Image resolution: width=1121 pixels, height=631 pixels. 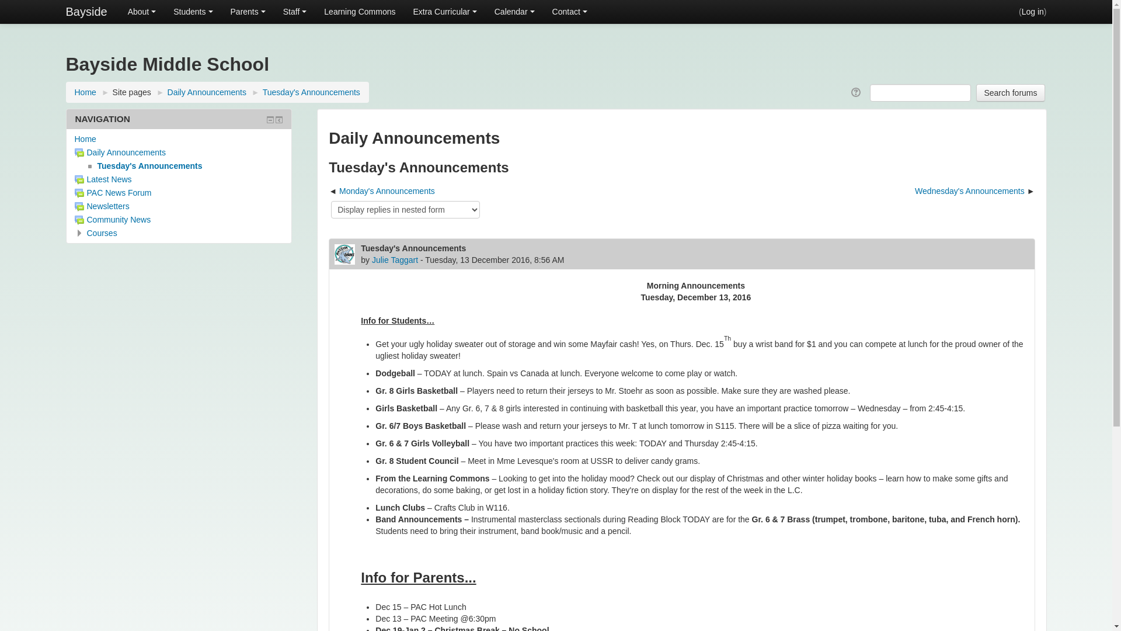 What do you see at coordinates (857, 92) in the screenshot?
I see `Help with Search` at bounding box center [857, 92].